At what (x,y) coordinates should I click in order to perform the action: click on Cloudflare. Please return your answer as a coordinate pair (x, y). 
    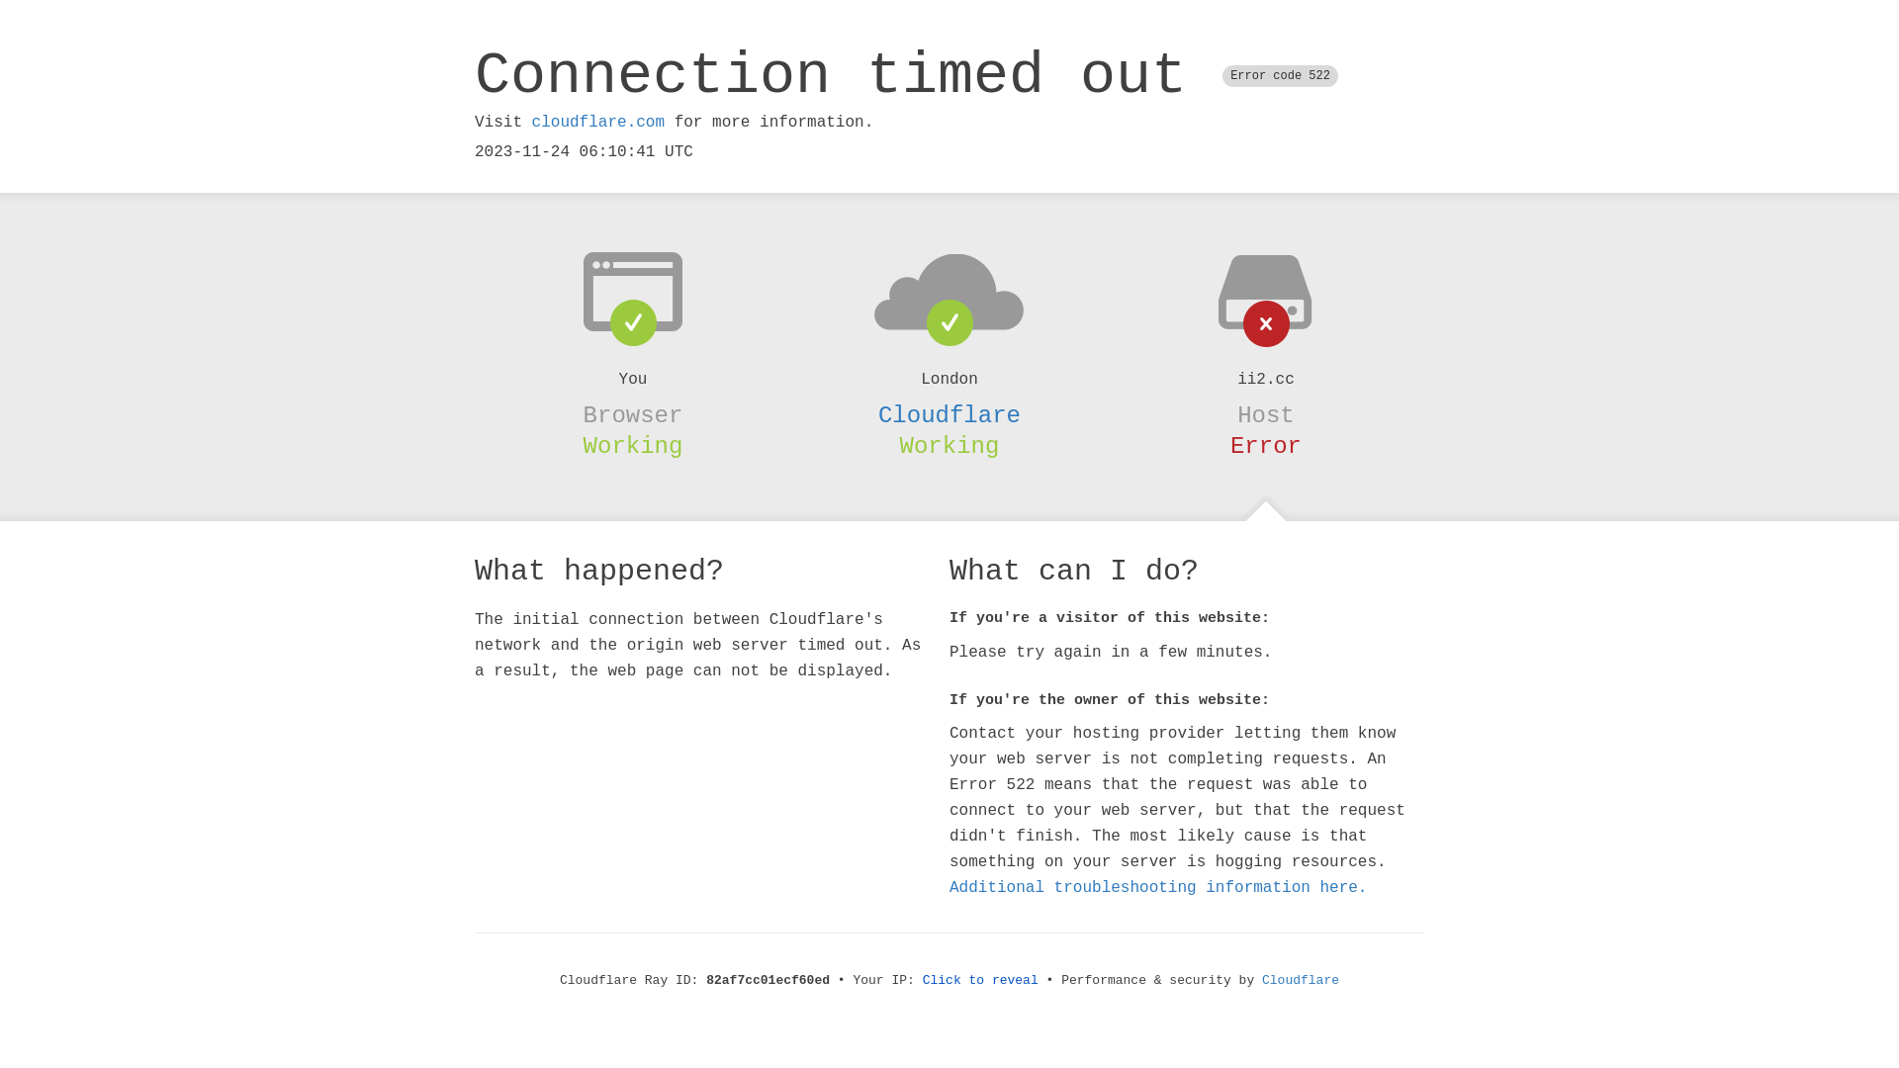
    Looking at the image, I should click on (1301, 981).